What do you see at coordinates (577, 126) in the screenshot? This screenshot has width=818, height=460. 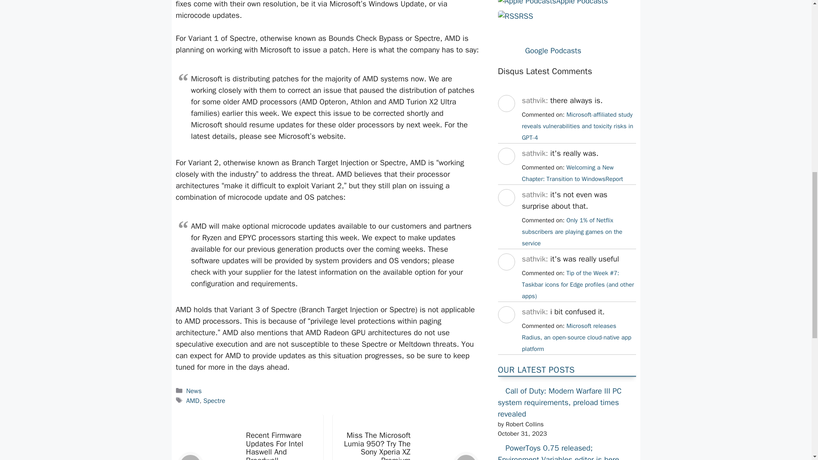 I see `August 31, 2024` at bounding box center [577, 126].